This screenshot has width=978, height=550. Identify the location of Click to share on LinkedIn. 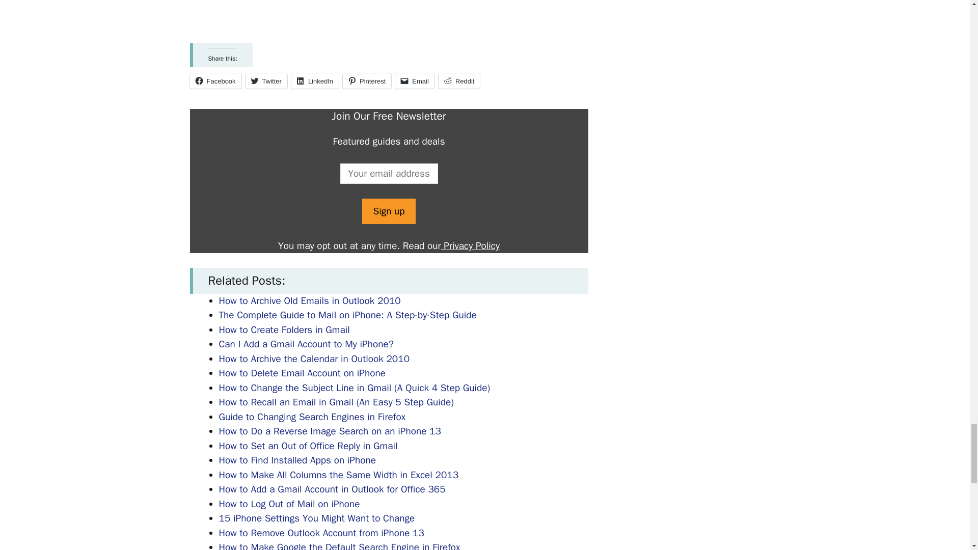
(315, 80).